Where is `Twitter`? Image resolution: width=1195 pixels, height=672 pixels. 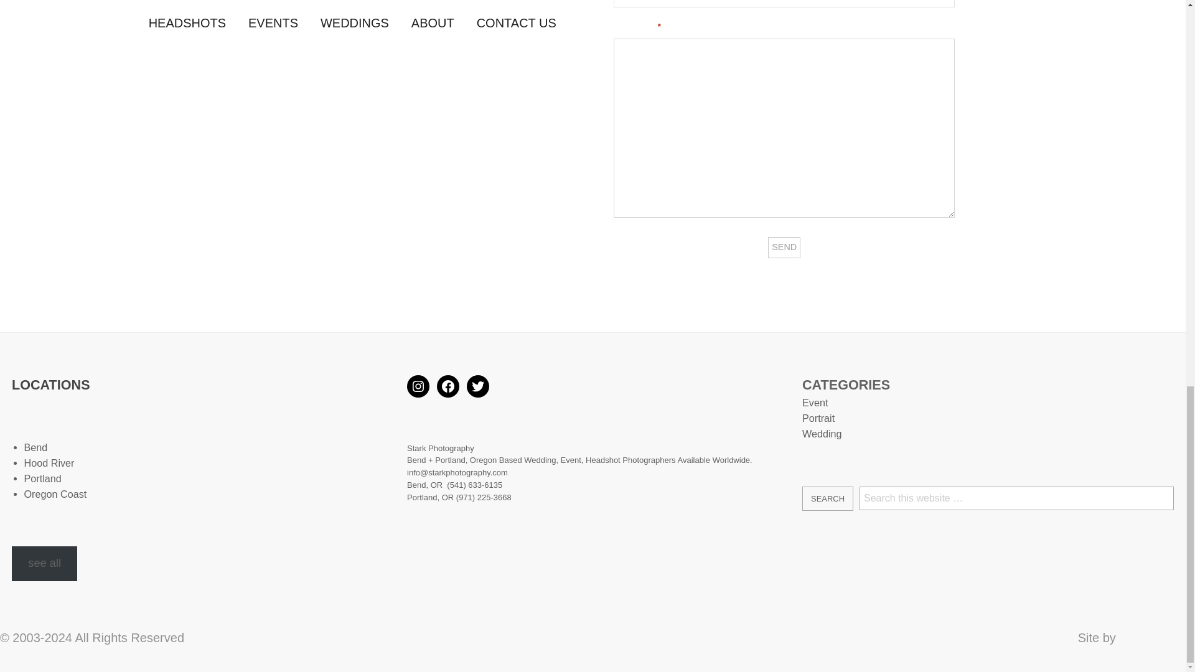
Twitter is located at coordinates (478, 386).